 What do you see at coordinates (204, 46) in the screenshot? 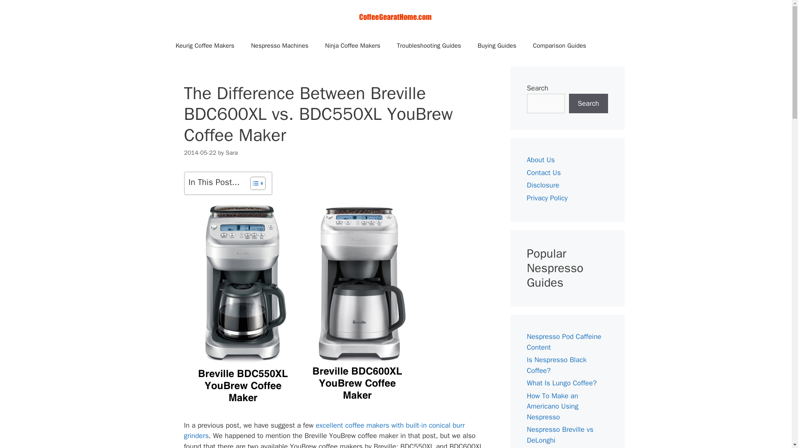
I see `Keurig Coffee Makers` at bounding box center [204, 46].